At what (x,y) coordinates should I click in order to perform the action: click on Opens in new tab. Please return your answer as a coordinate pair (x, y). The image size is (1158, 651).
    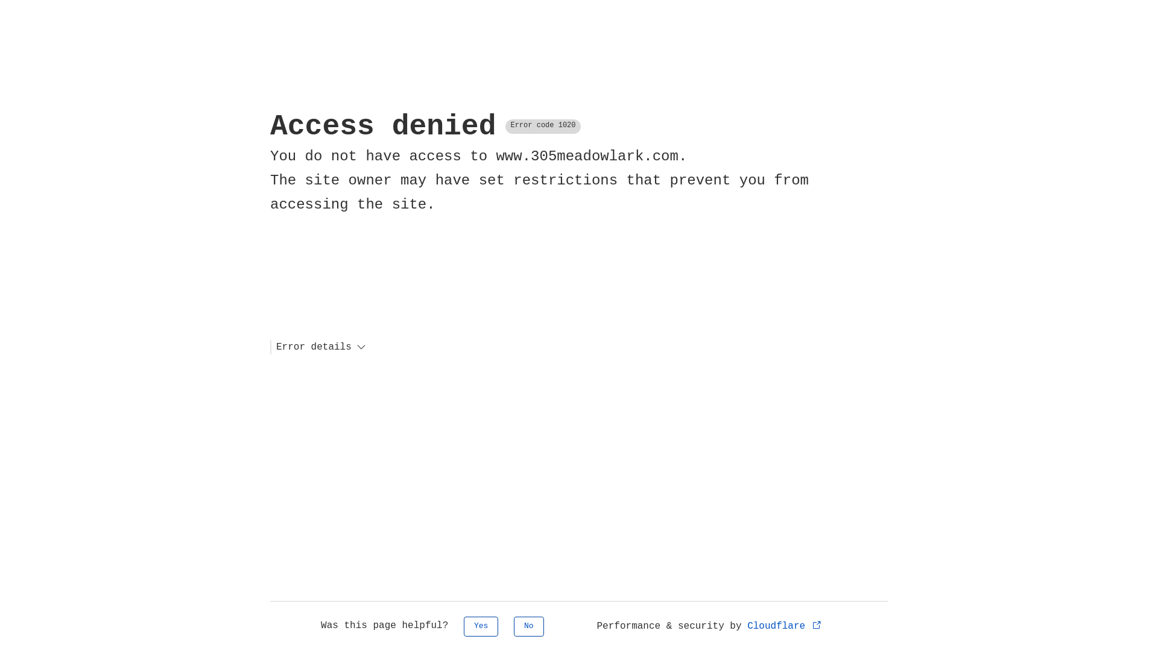
    Looking at the image, I should click on (817, 624).